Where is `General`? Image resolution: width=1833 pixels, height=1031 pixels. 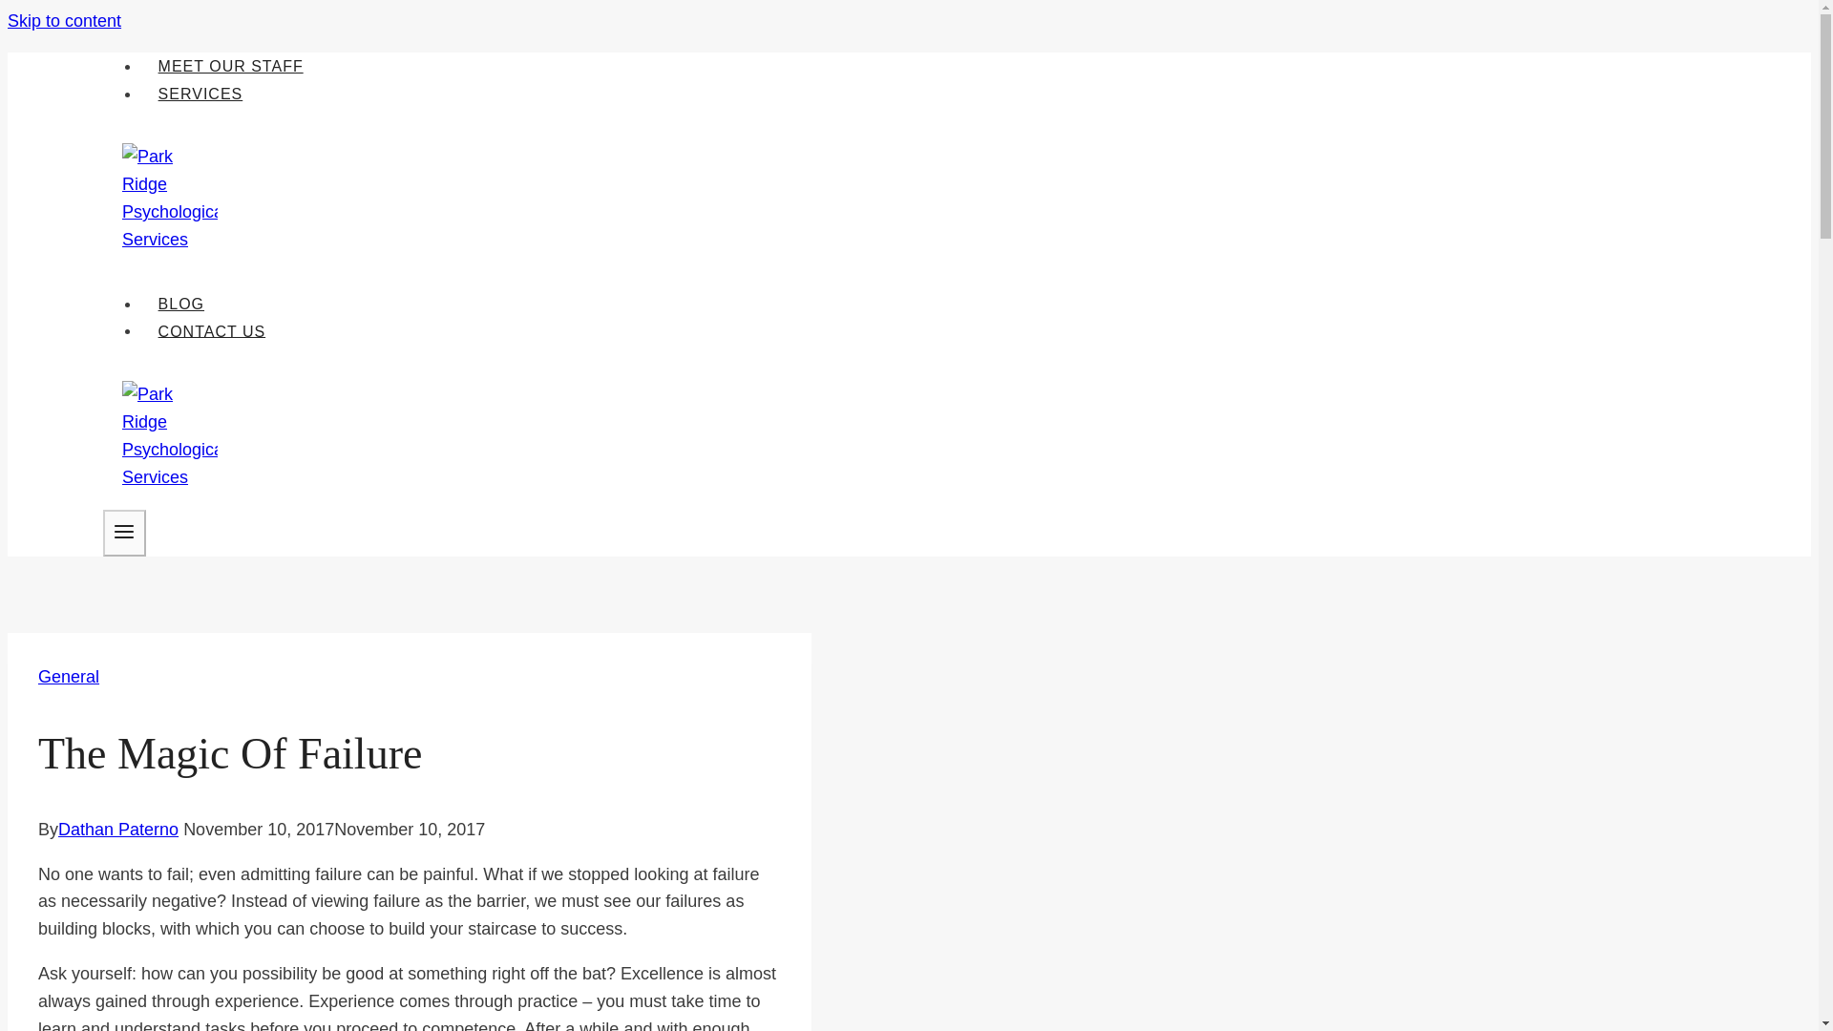 General is located at coordinates (69, 676).